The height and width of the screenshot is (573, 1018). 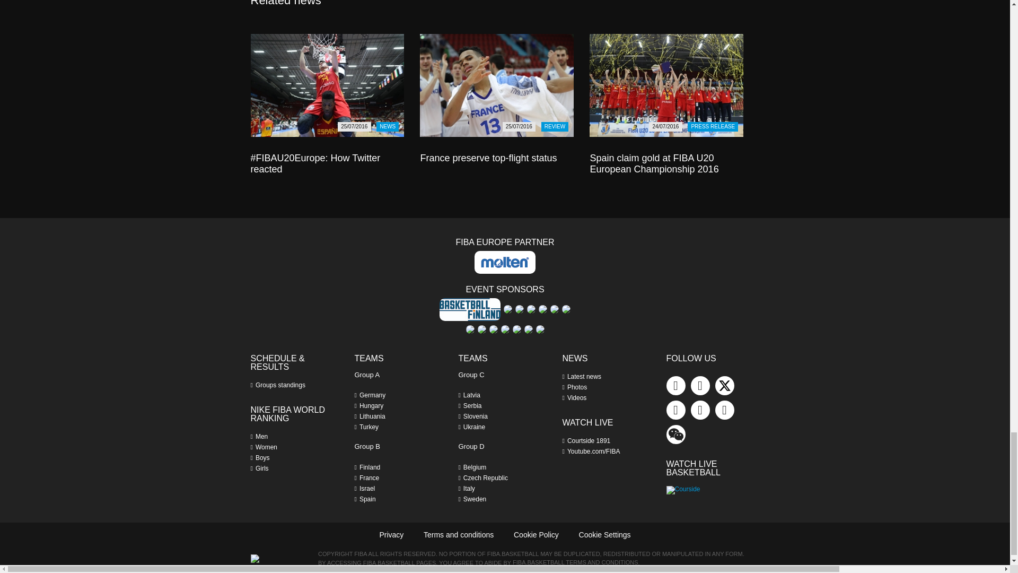 I want to click on Helsinki Sport City, so click(x=520, y=309).